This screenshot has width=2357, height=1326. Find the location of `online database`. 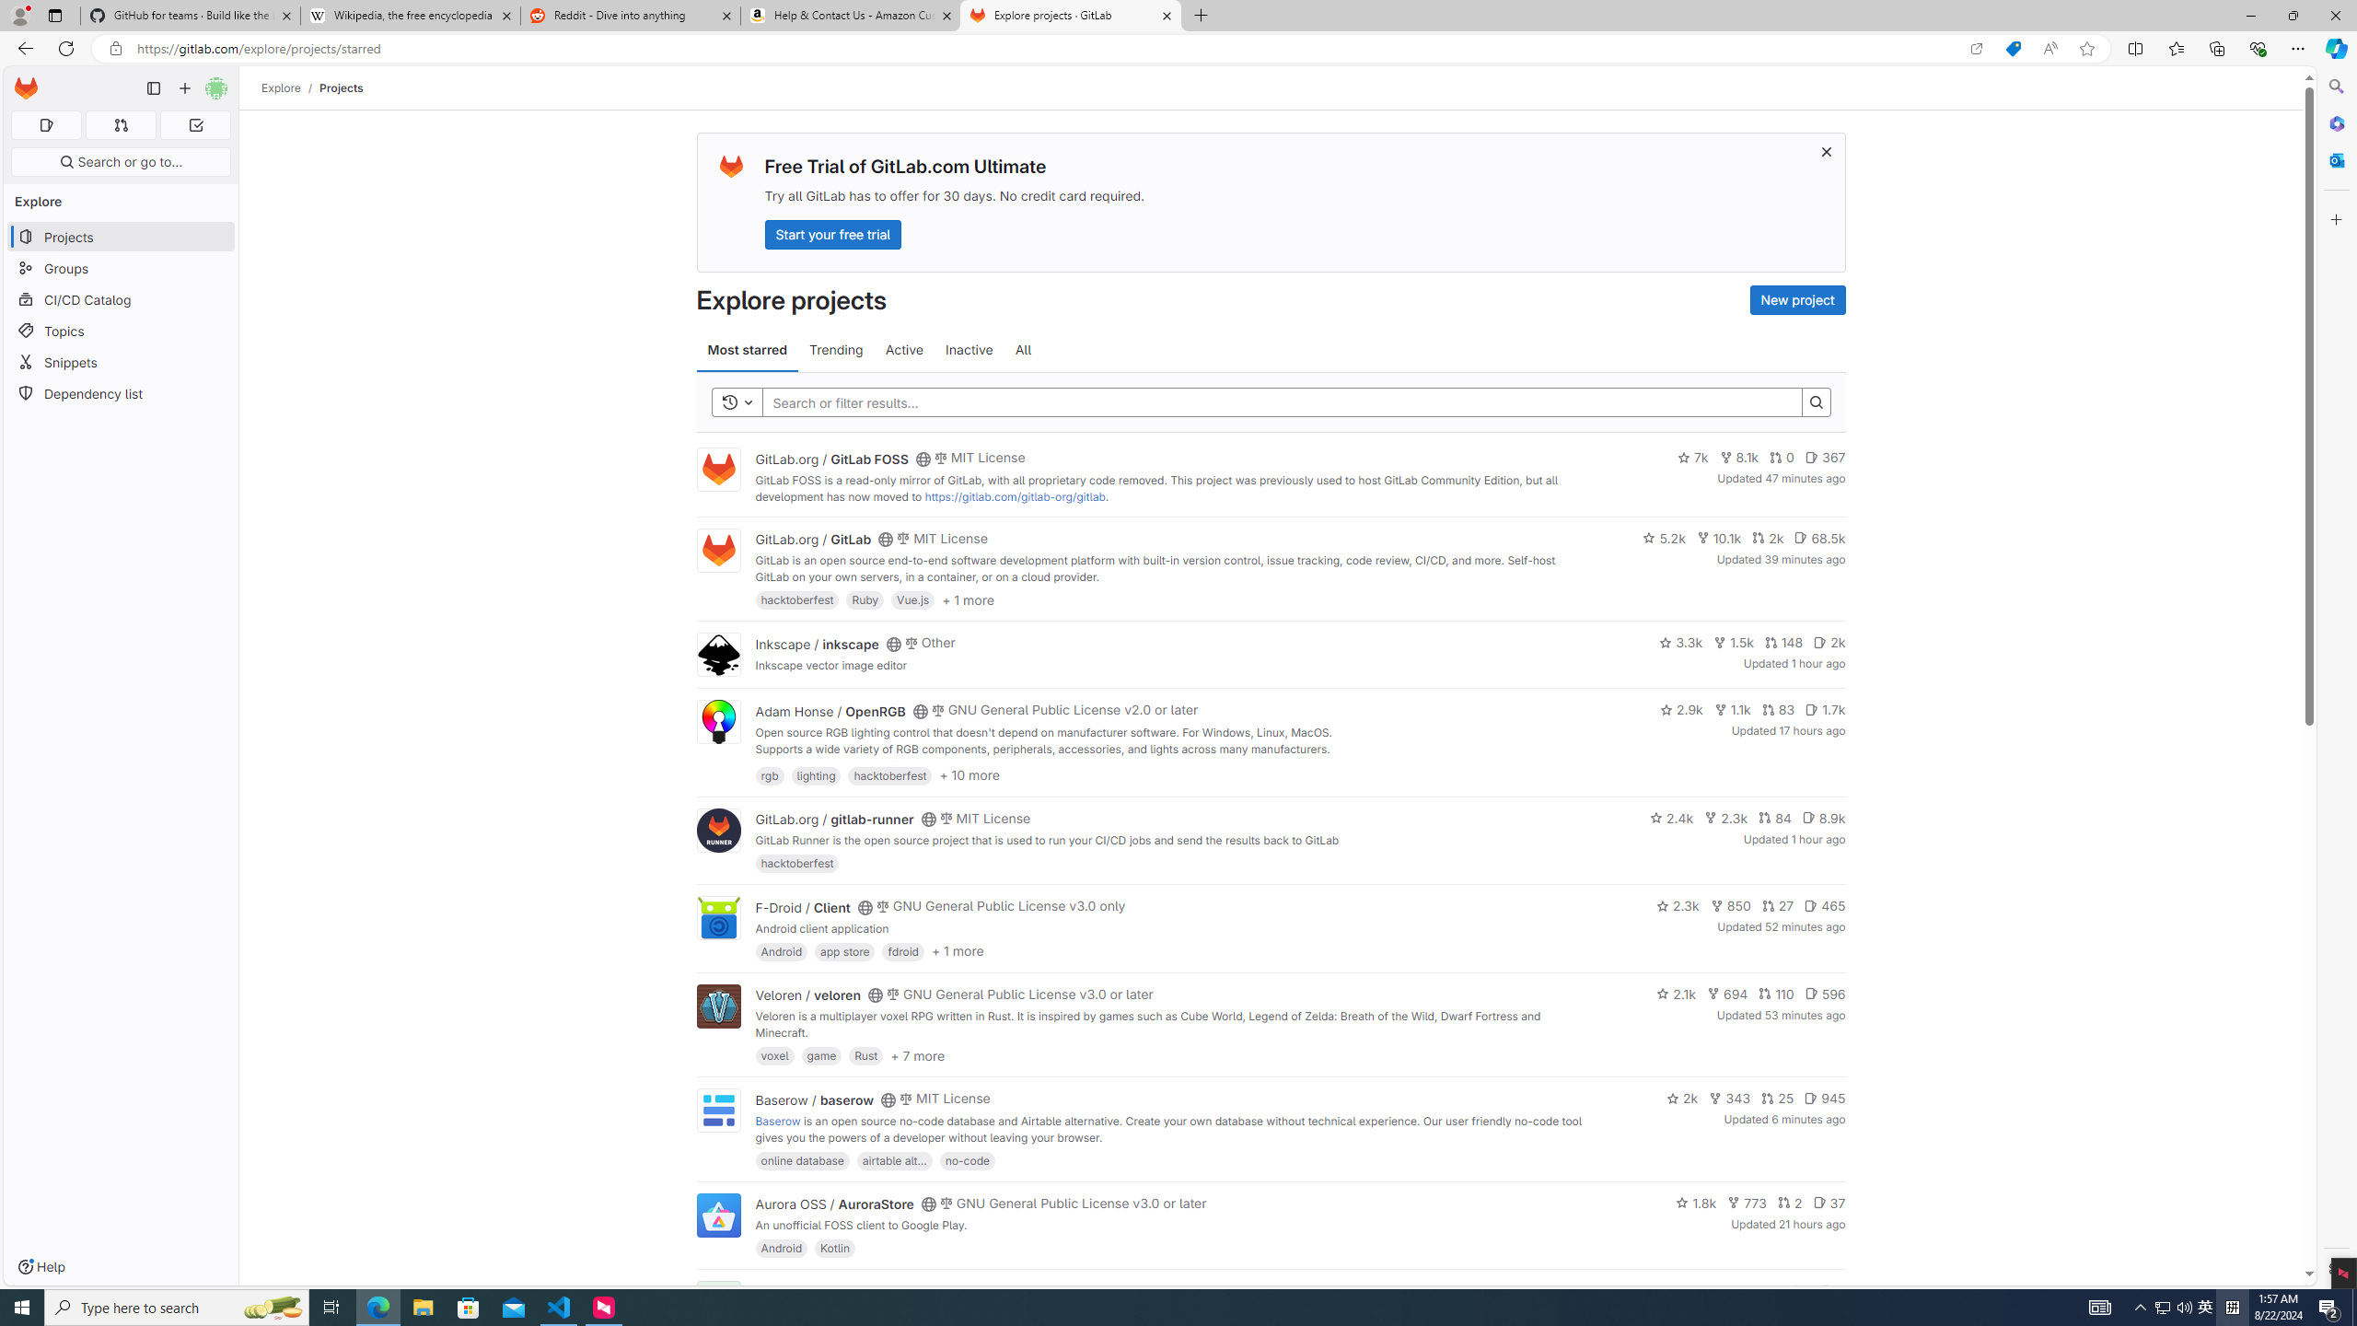

online database is located at coordinates (802, 1159).